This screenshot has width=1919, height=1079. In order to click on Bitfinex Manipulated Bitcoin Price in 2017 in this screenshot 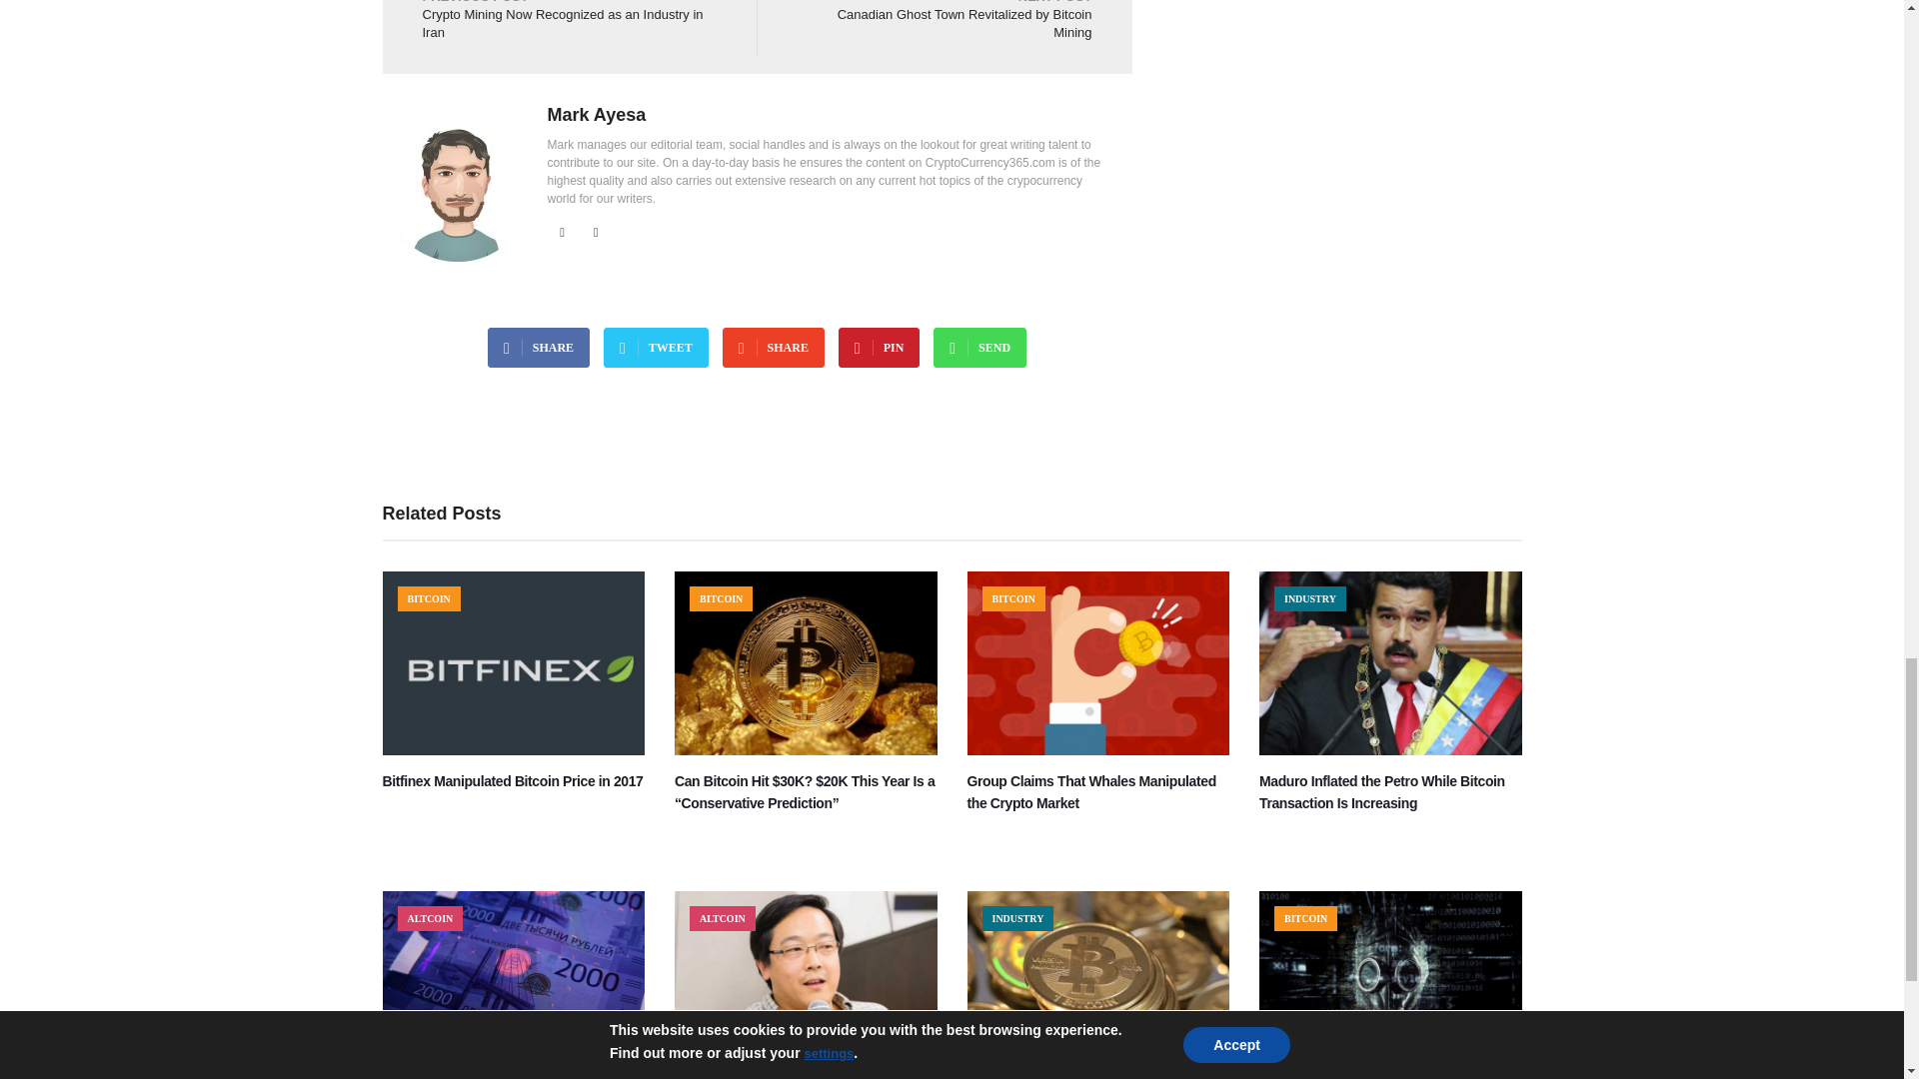, I will do `click(512, 781)`.